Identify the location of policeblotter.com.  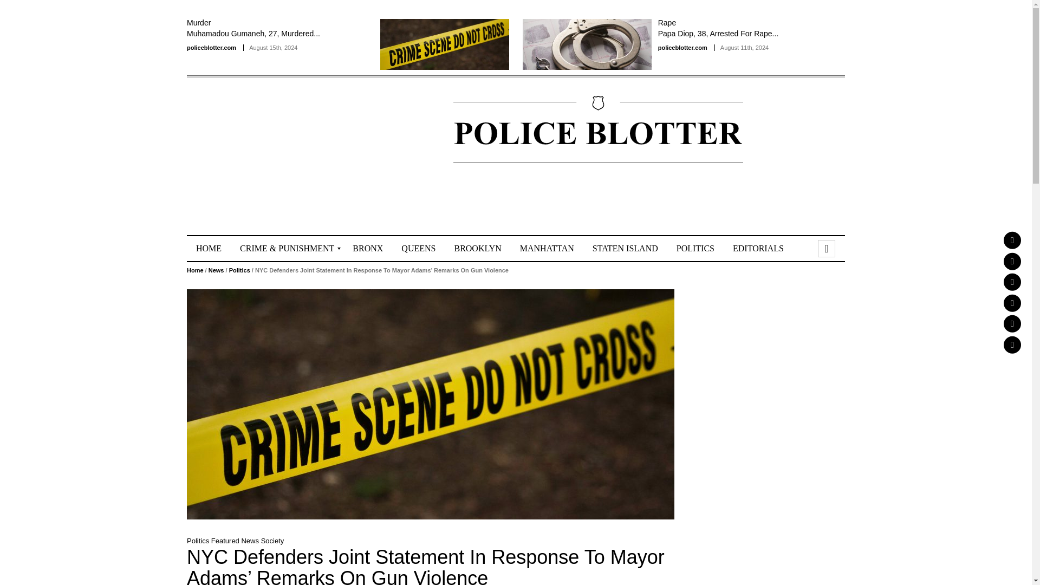
(211, 48).